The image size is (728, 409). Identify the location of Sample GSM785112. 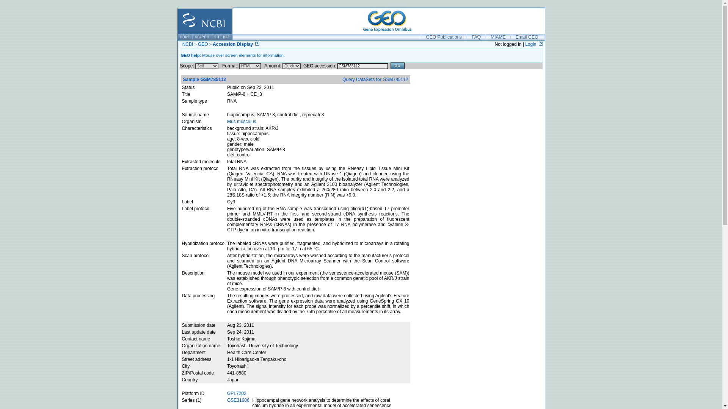
(204, 80).